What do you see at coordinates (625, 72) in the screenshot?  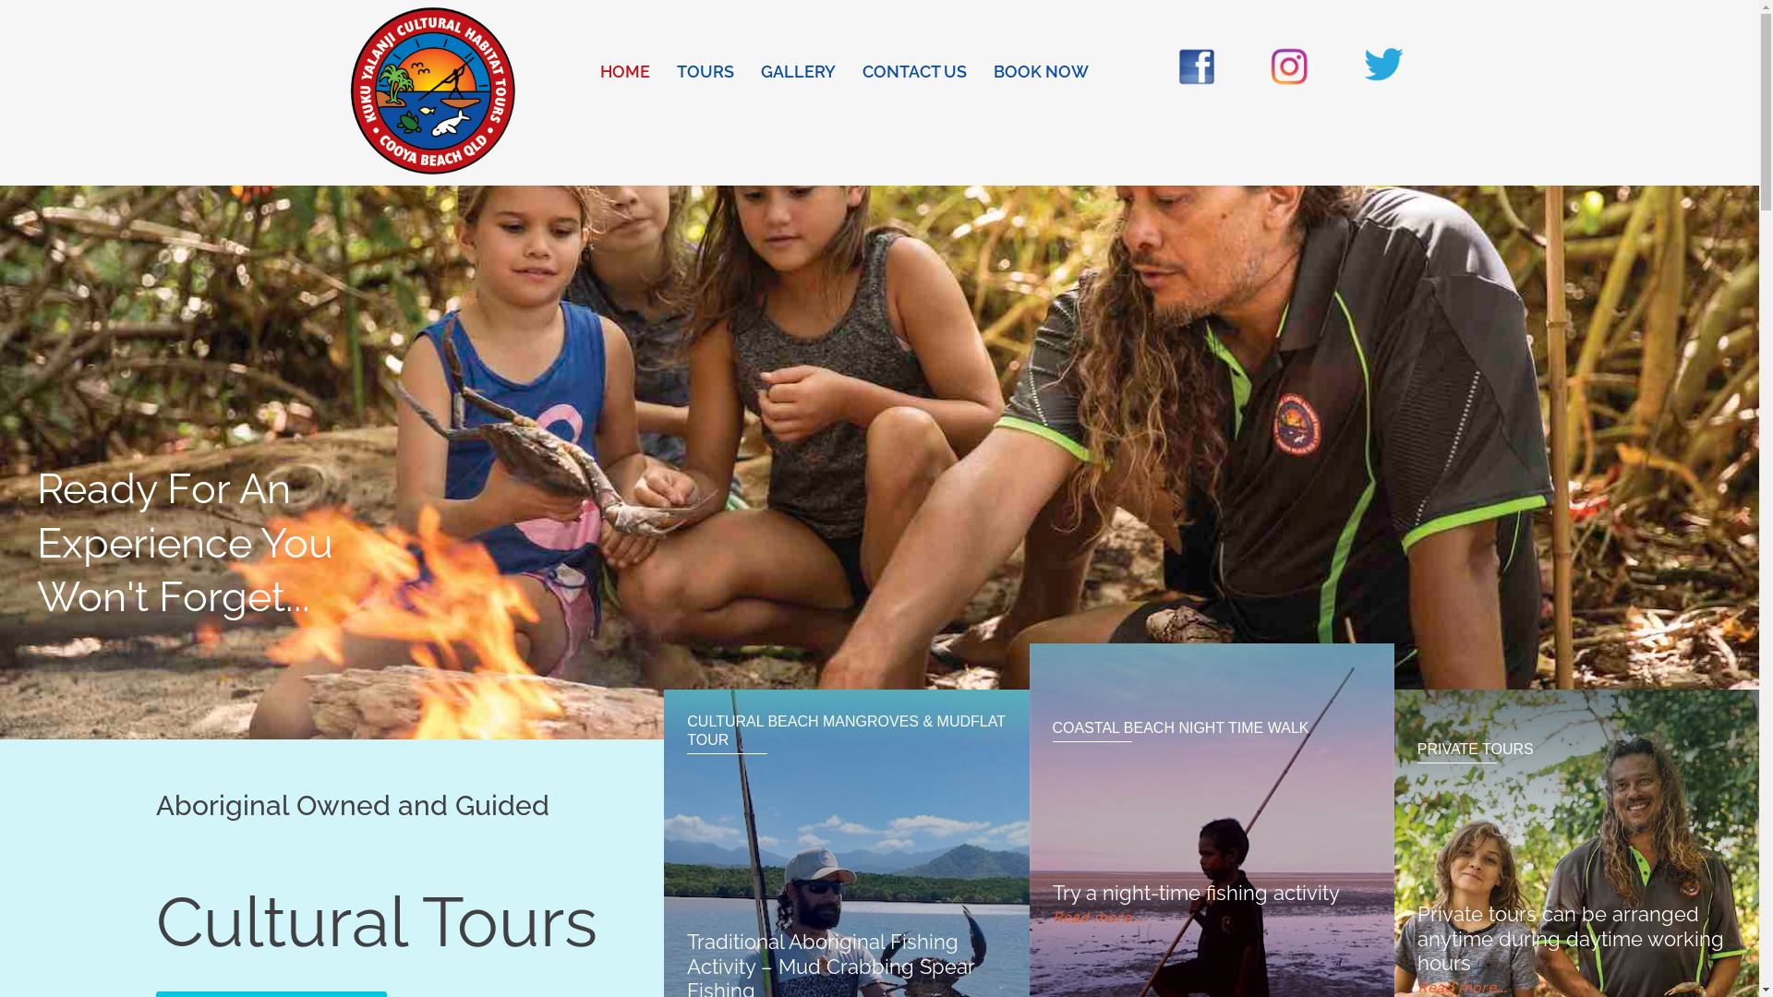 I see `HOME` at bounding box center [625, 72].